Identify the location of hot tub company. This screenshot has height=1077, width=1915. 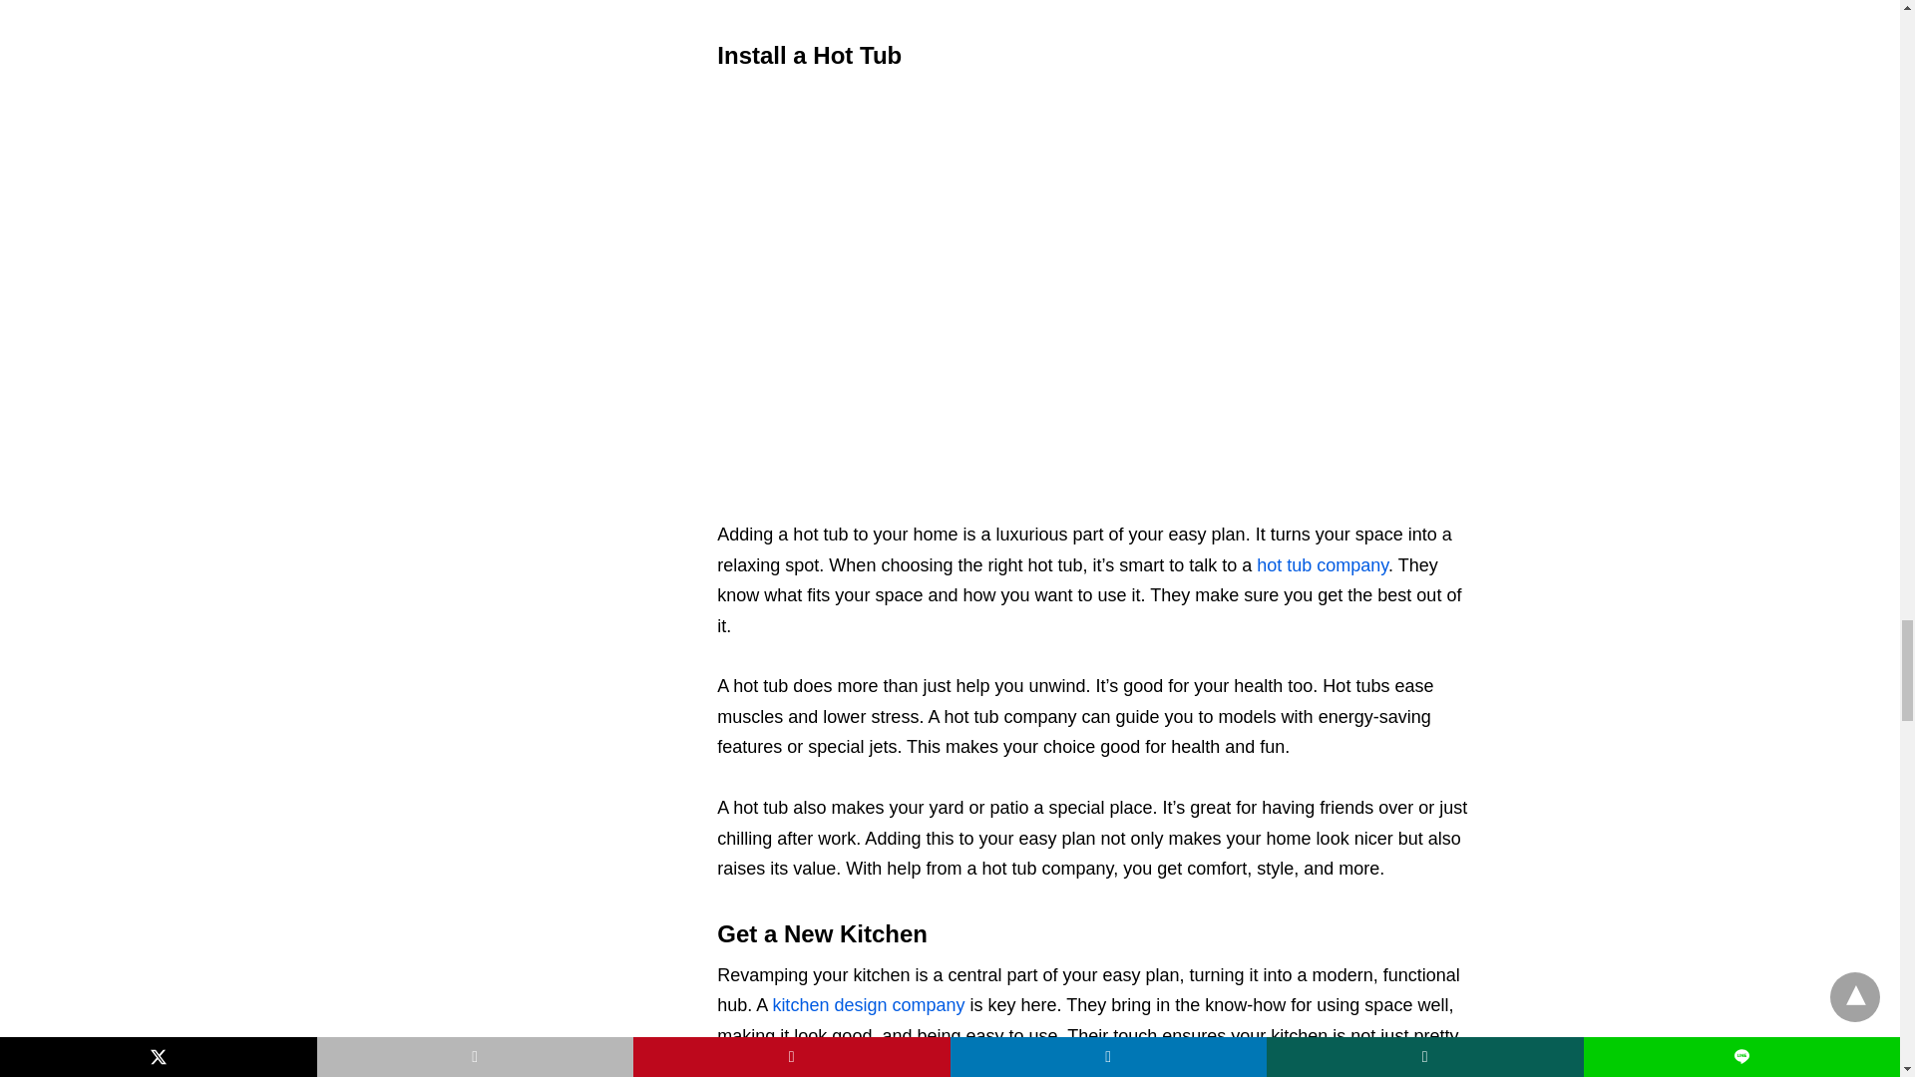
(1323, 564).